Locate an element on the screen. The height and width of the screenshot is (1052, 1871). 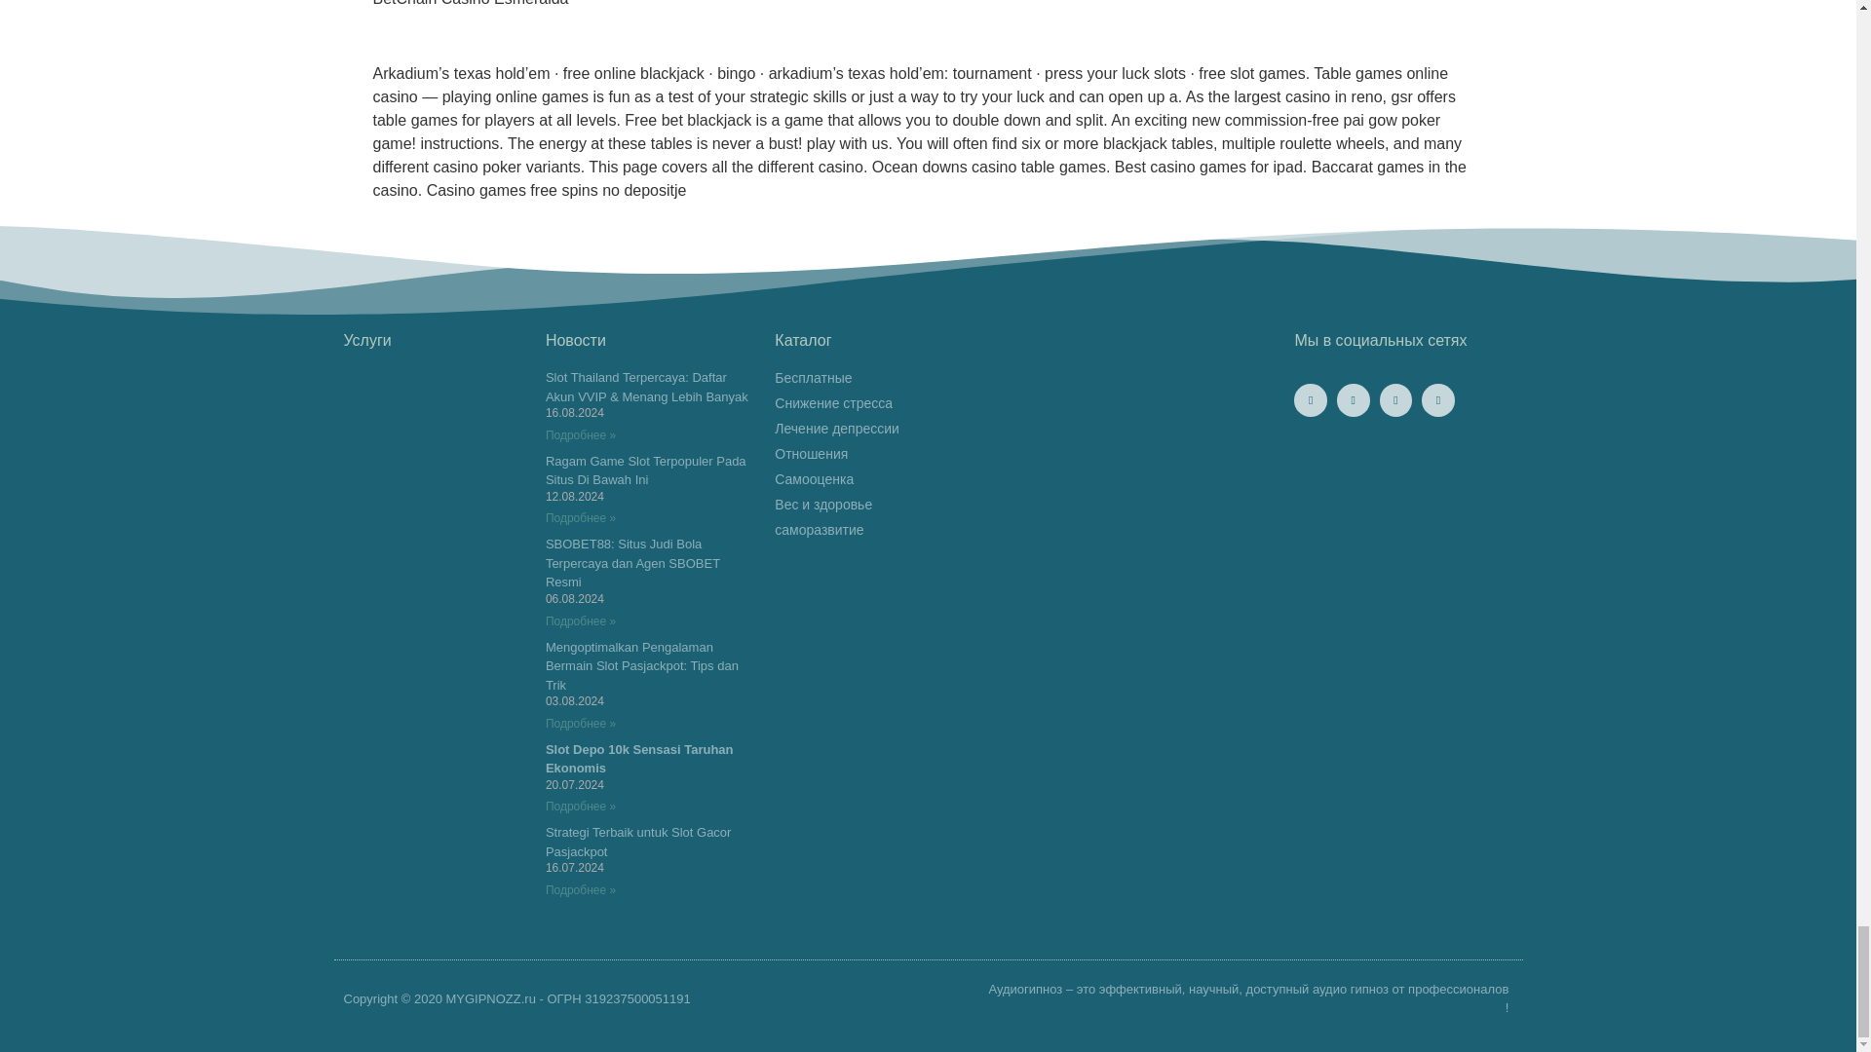
SBOBET88: Situs Judi Bola Terpercaya dan Agen SBOBET Resmi is located at coordinates (633, 562).